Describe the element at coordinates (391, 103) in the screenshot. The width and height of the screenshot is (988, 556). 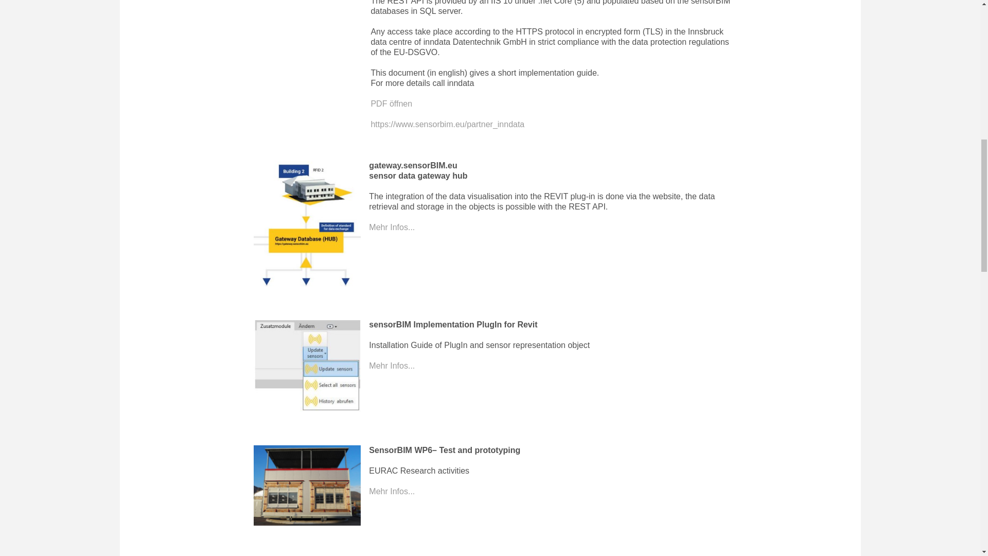
I see `1130 kByte` at that location.